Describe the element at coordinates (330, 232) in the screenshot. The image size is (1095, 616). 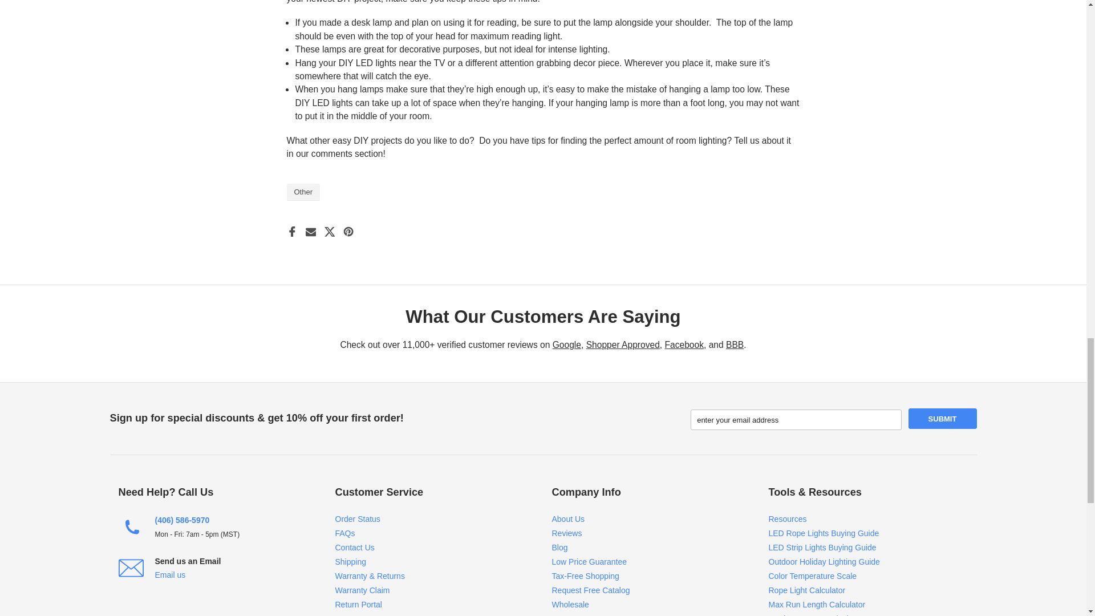
I see `X` at that location.